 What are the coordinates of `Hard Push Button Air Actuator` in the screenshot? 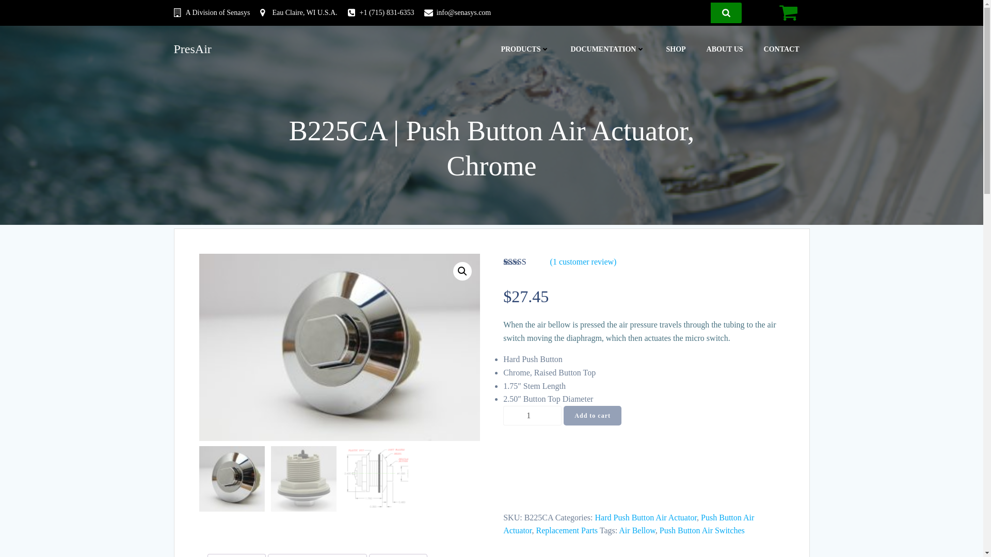 It's located at (646, 517).